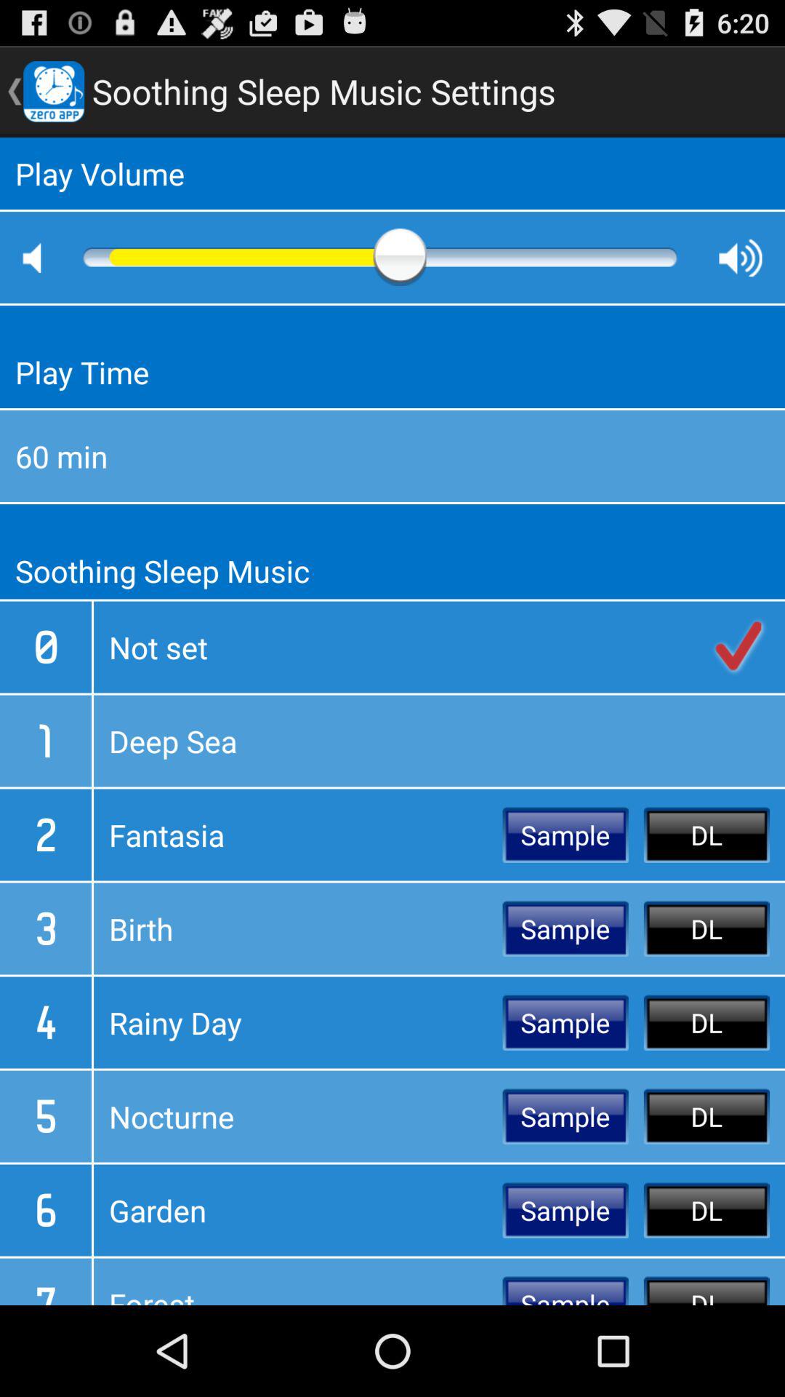 This screenshot has height=1397, width=785. Describe the element at coordinates (439, 647) in the screenshot. I see `scroll to the not set item` at that location.